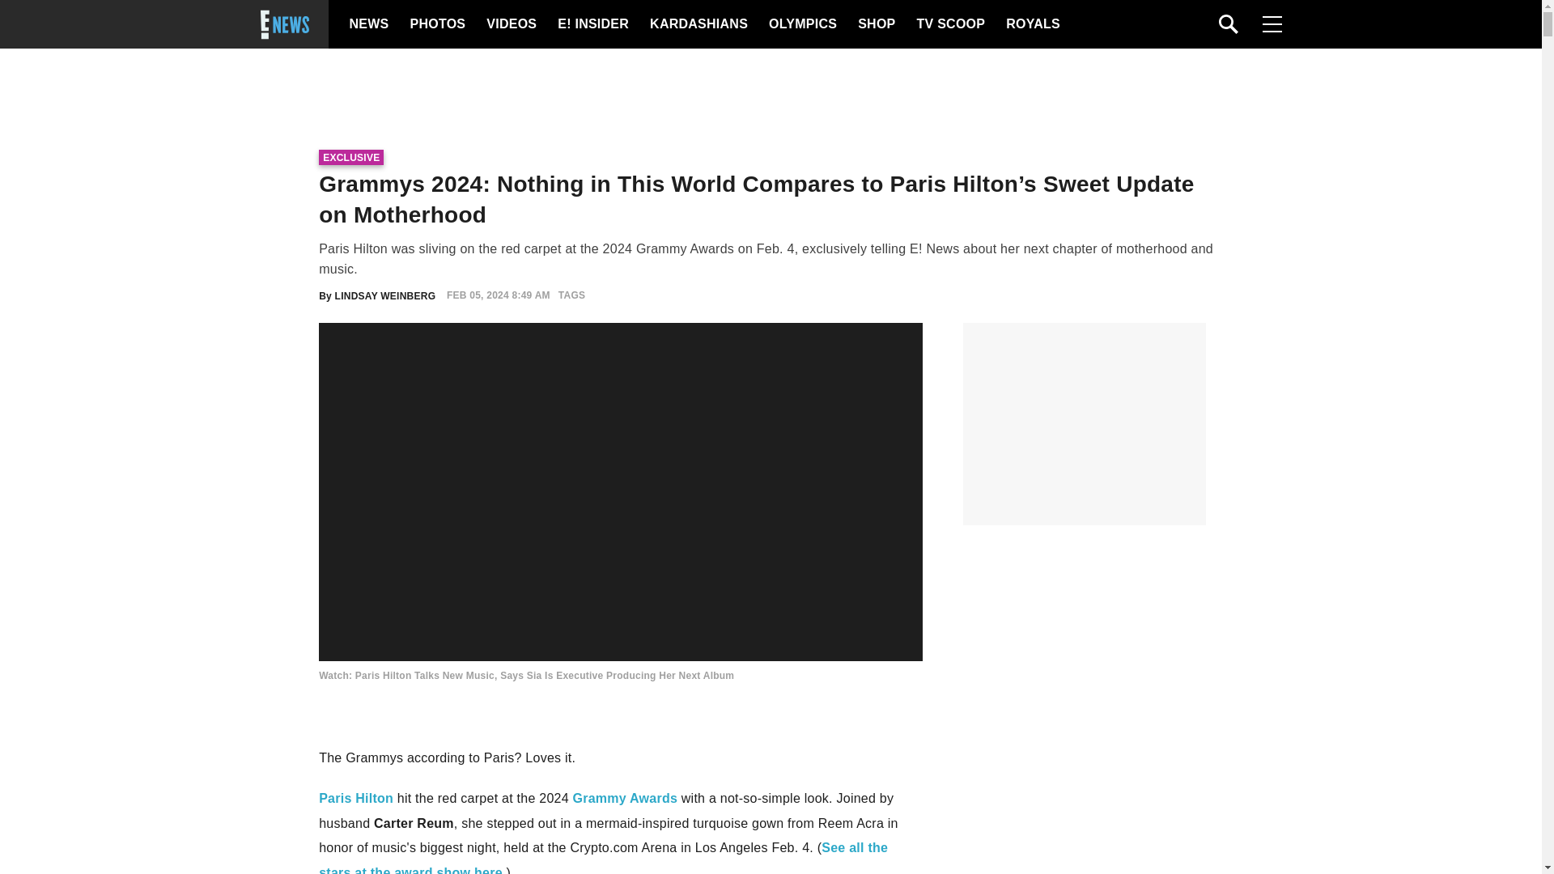  I want to click on NEWS, so click(369, 24).